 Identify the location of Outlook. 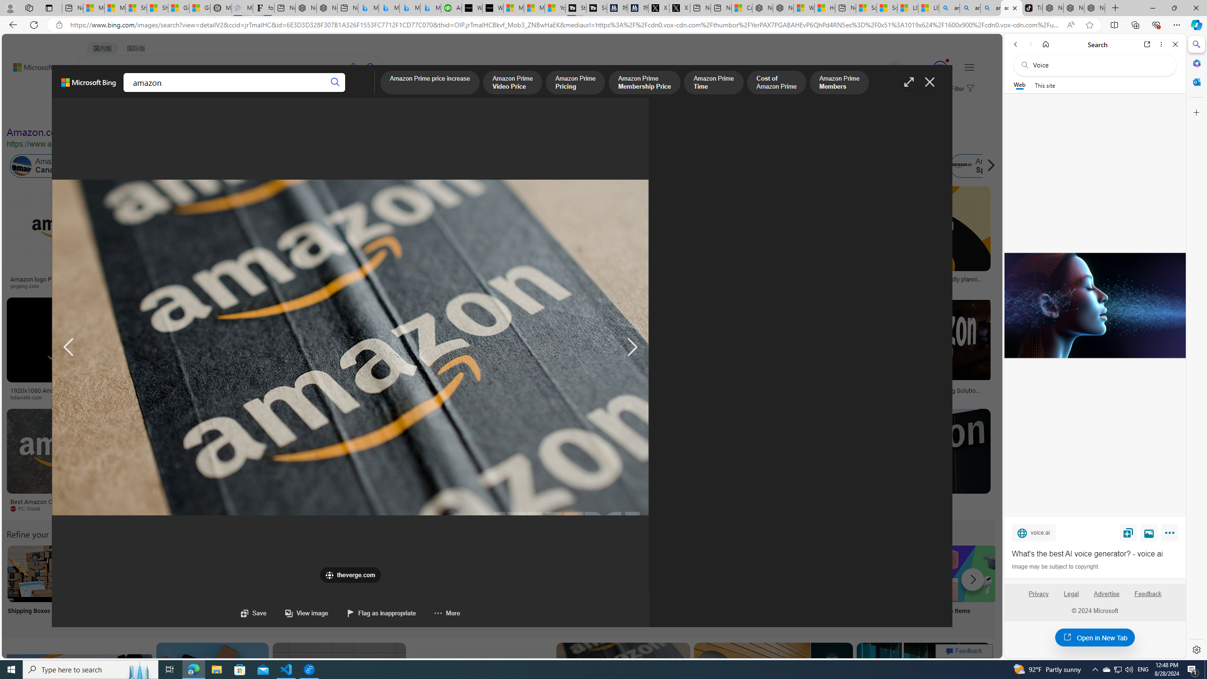
(1196, 82).